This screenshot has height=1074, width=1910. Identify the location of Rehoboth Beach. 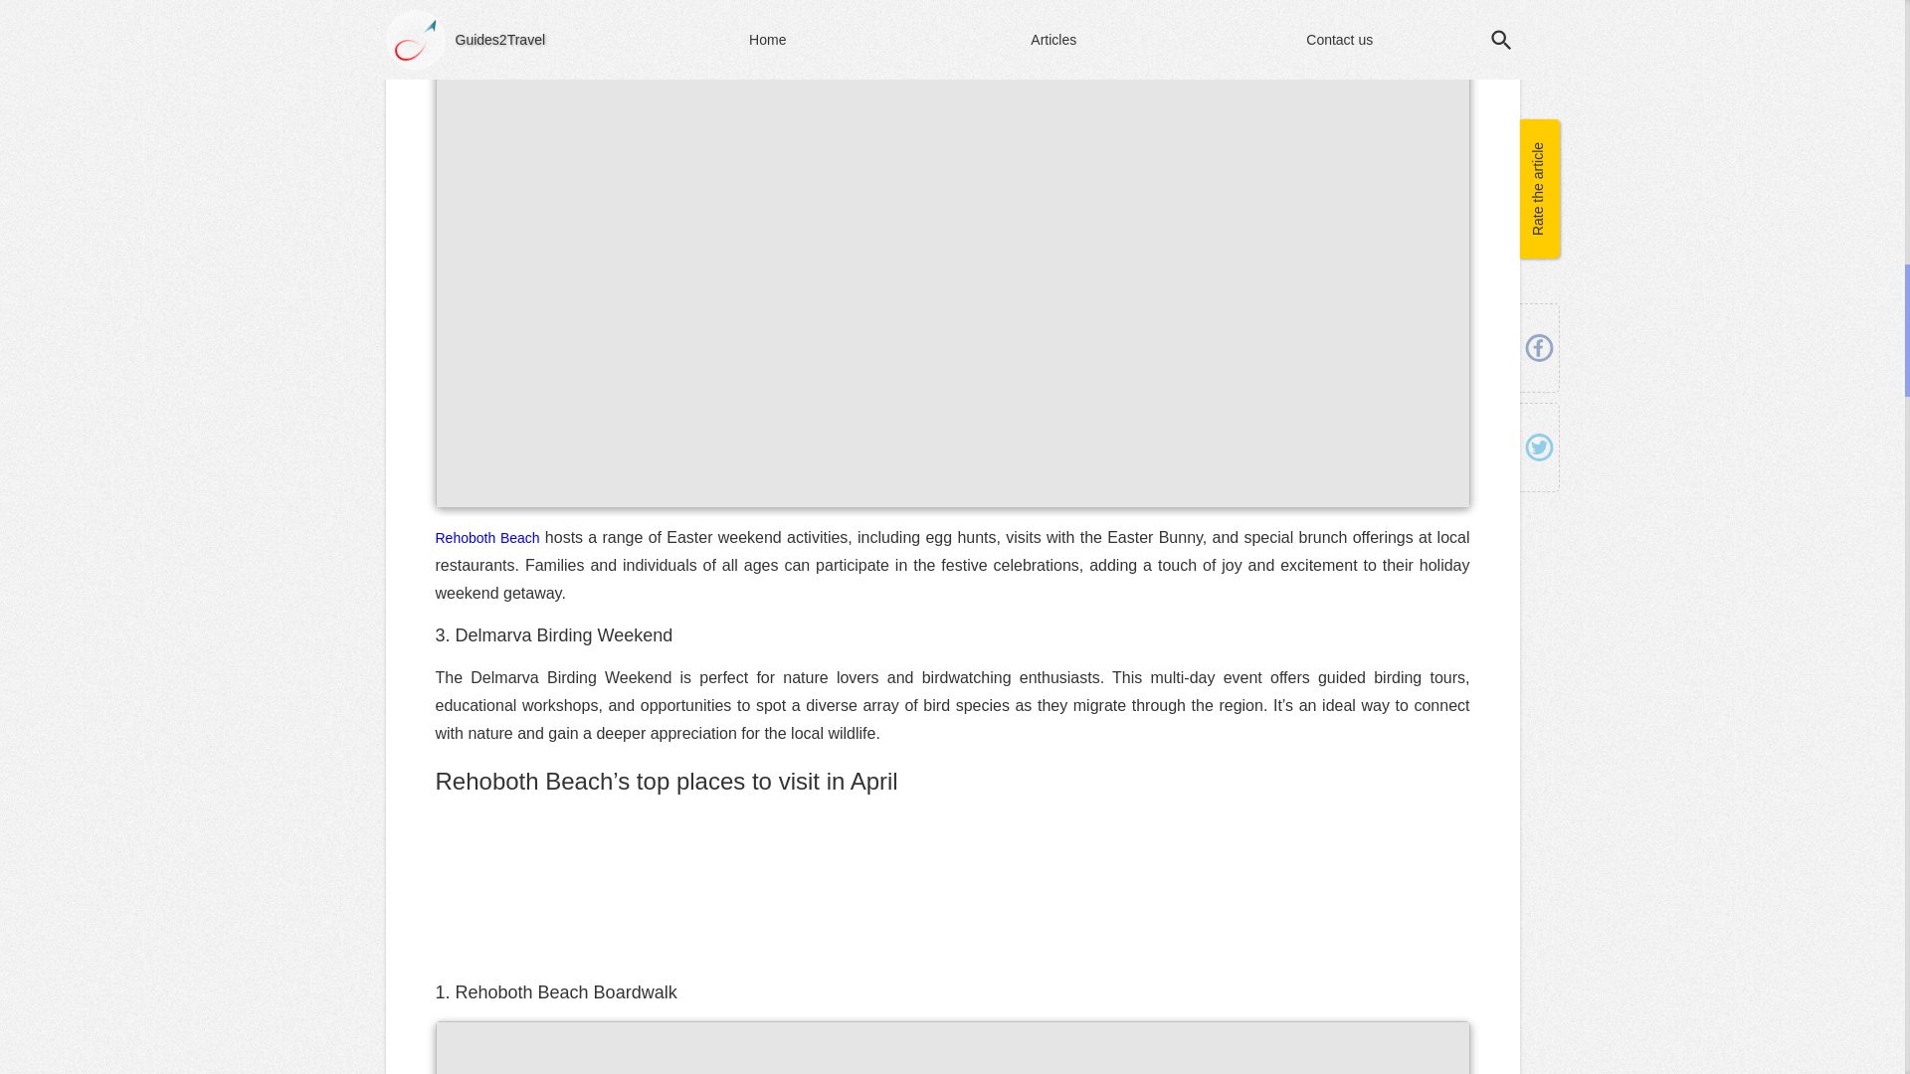
(487, 537).